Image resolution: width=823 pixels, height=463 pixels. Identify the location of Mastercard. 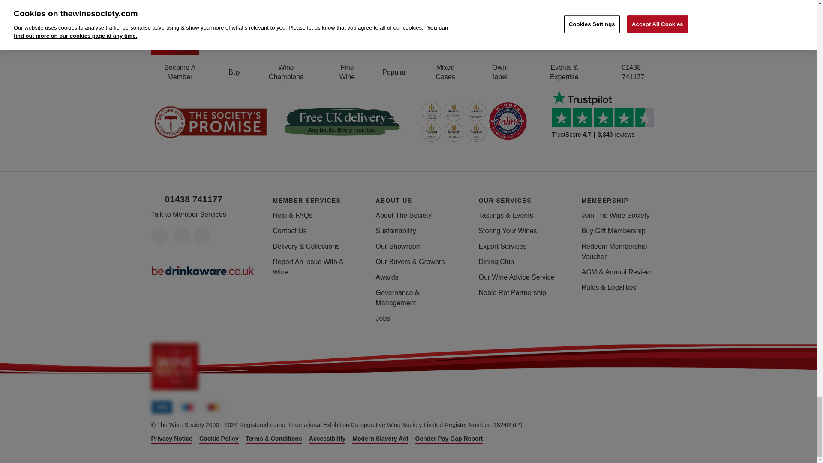
(213, 407).